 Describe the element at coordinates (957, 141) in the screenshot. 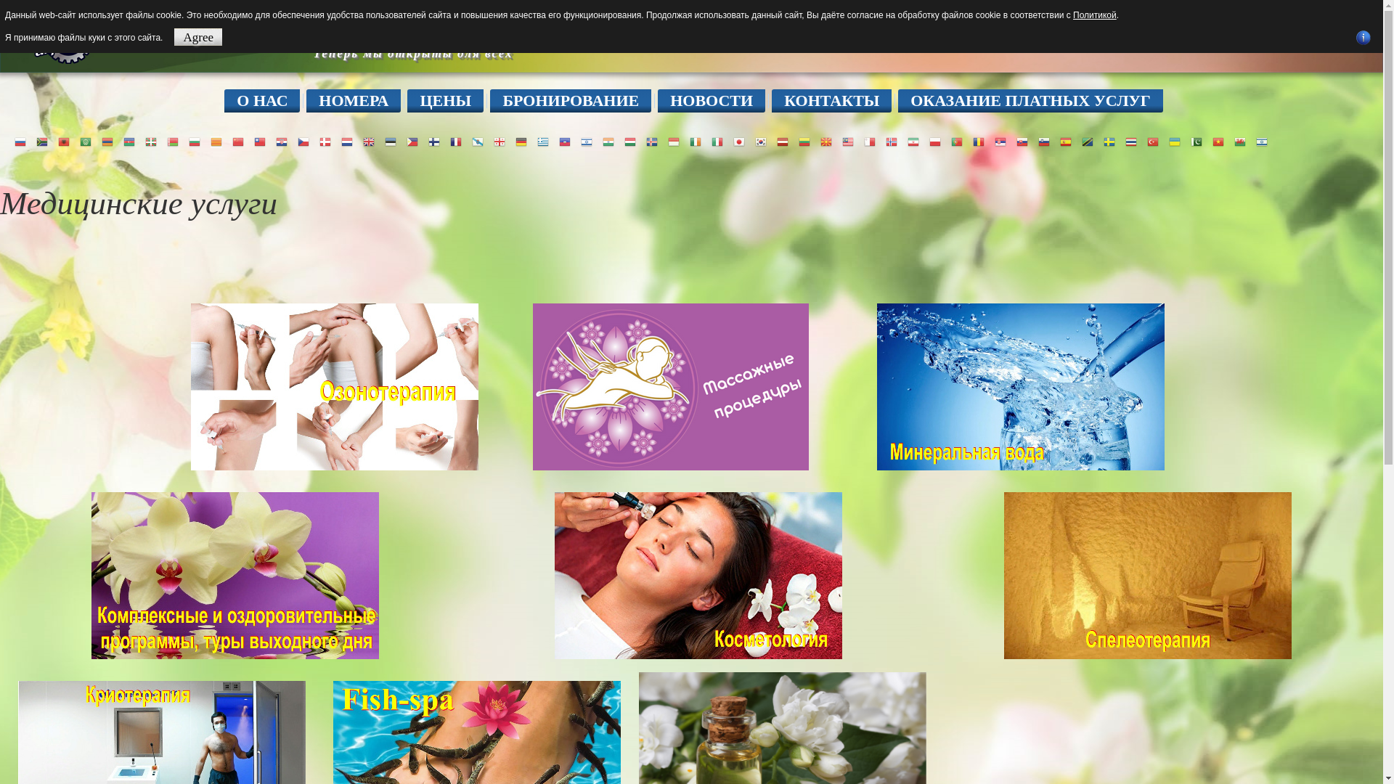

I see `Portuguese` at that location.